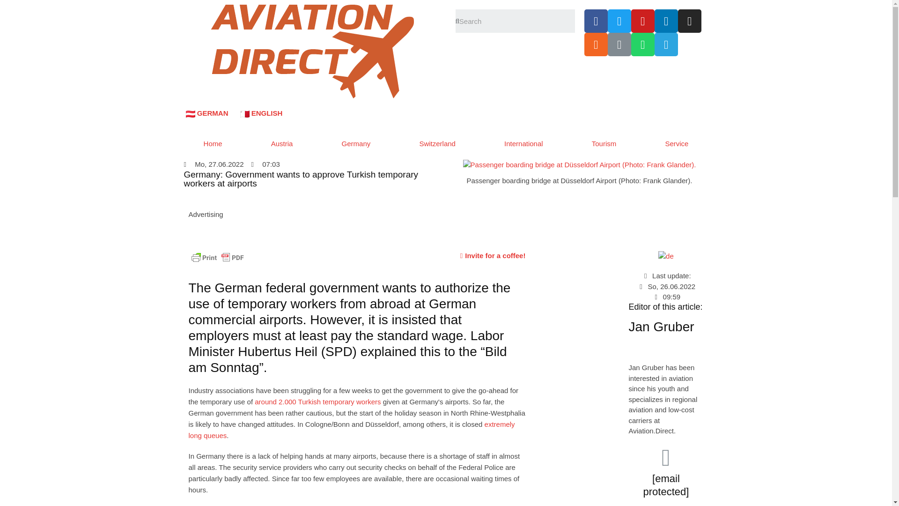 The height and width of the screenshot is (506, 899). Describe the element at coordinates (206, 113) in the screenshot. I see `  GERMAN` at that location.